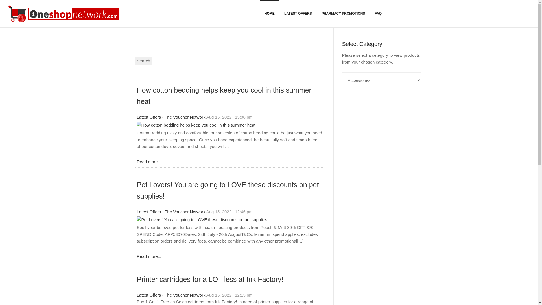 The height and width of the screenshot is (305, 542). What do you see at coordinates (224, 96) in the screenshot?
I see `How cotton bedding helps keep you cool in this summer heat` at bounding box center [224, 96].